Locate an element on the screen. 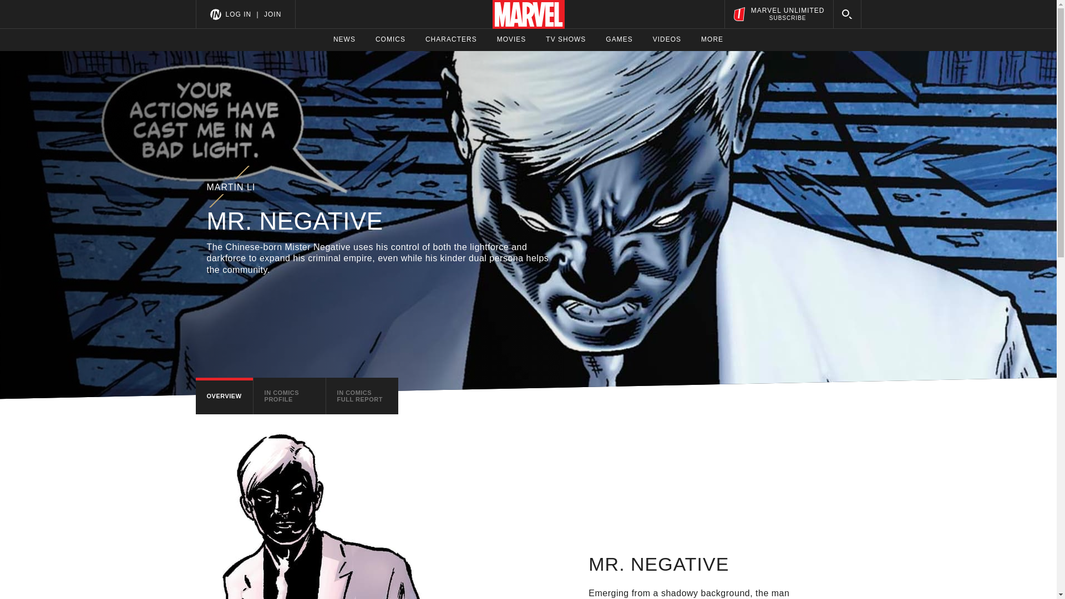  NEWS is located at coordinates (344, 39).